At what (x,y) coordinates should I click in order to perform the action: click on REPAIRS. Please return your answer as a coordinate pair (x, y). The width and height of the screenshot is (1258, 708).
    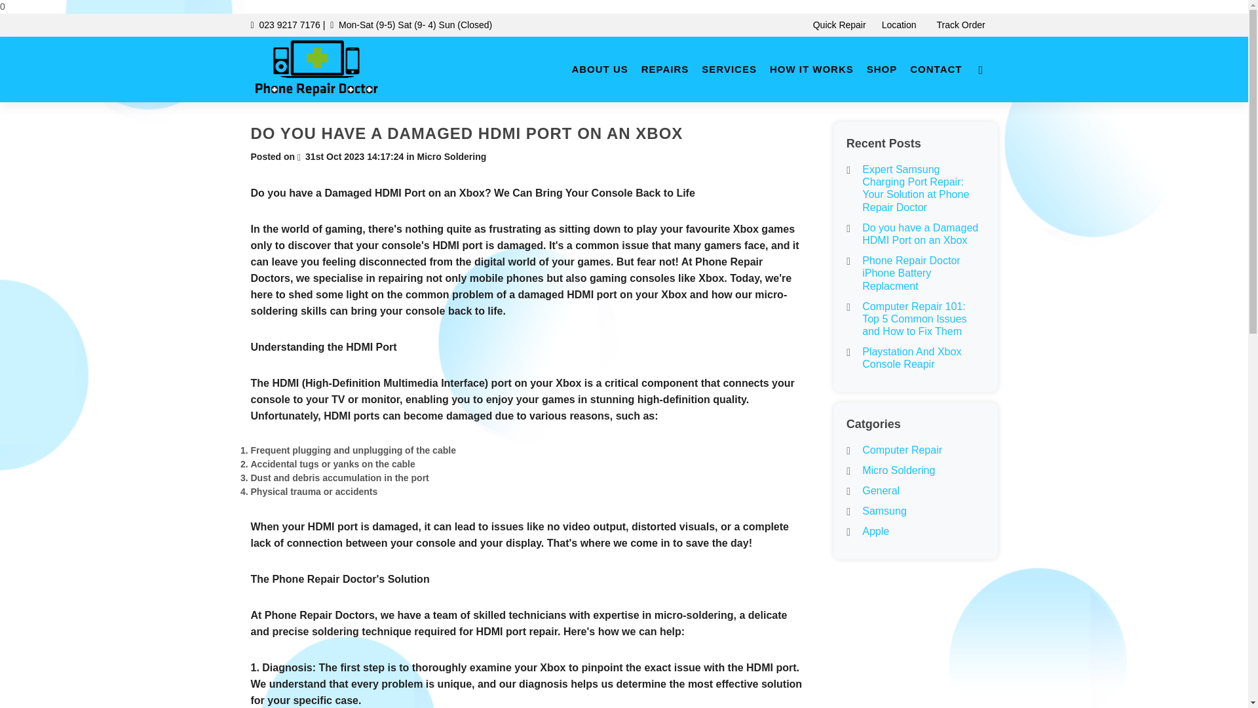
    Looking at the image, I should click on (666, 69).